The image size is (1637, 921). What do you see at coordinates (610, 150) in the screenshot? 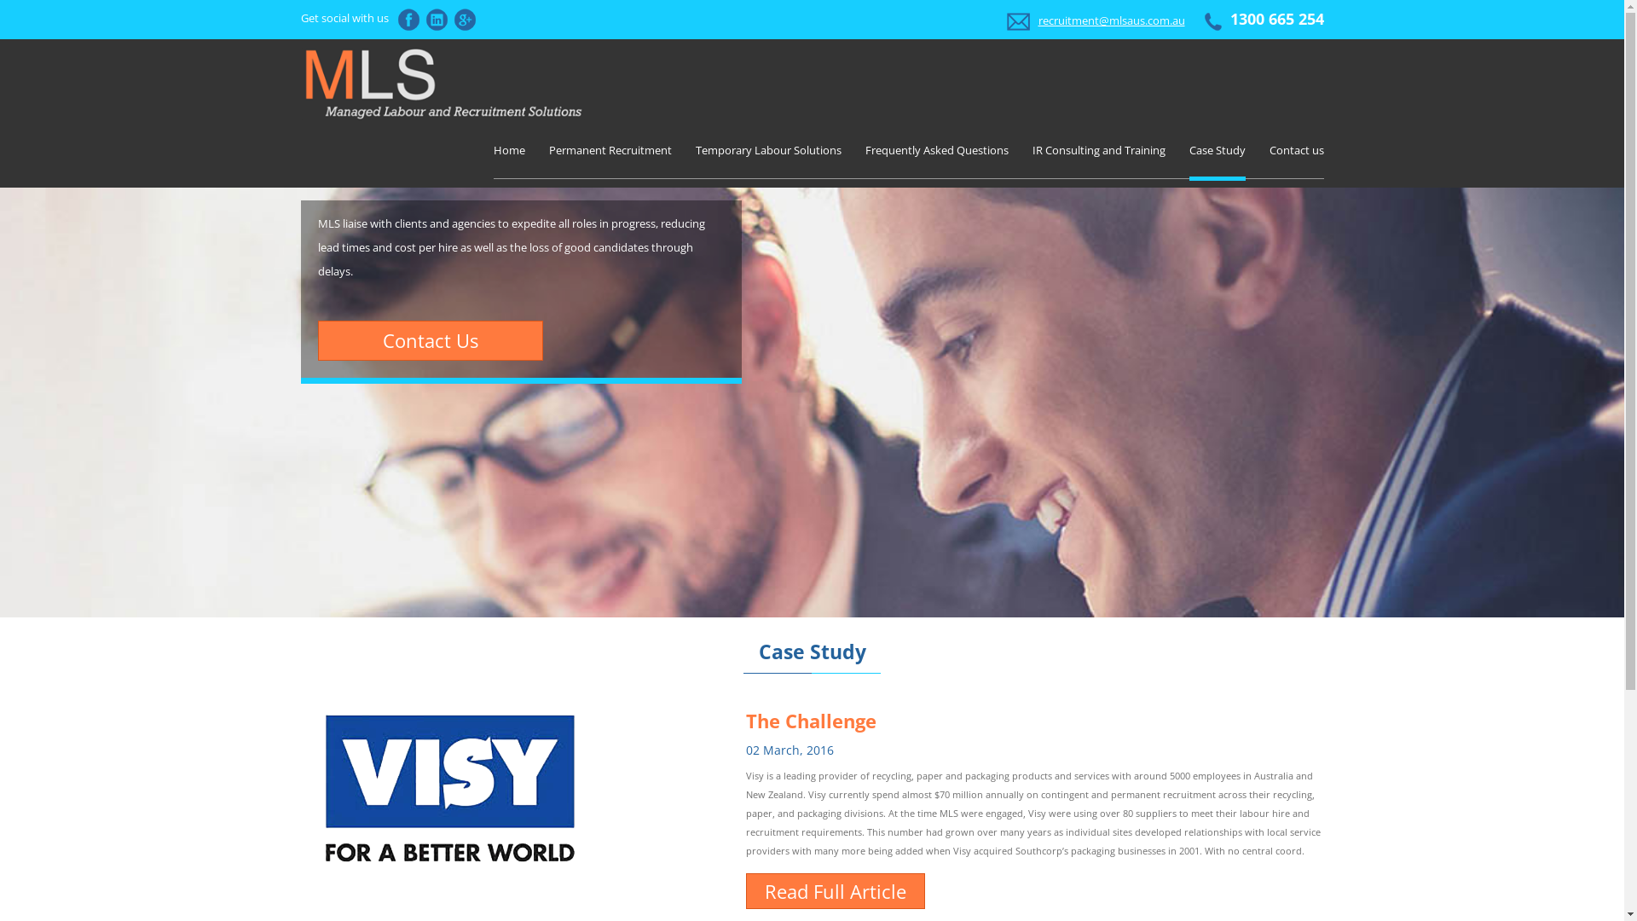
I see `Permanent Recruitment` at bounding box center [610, 150].